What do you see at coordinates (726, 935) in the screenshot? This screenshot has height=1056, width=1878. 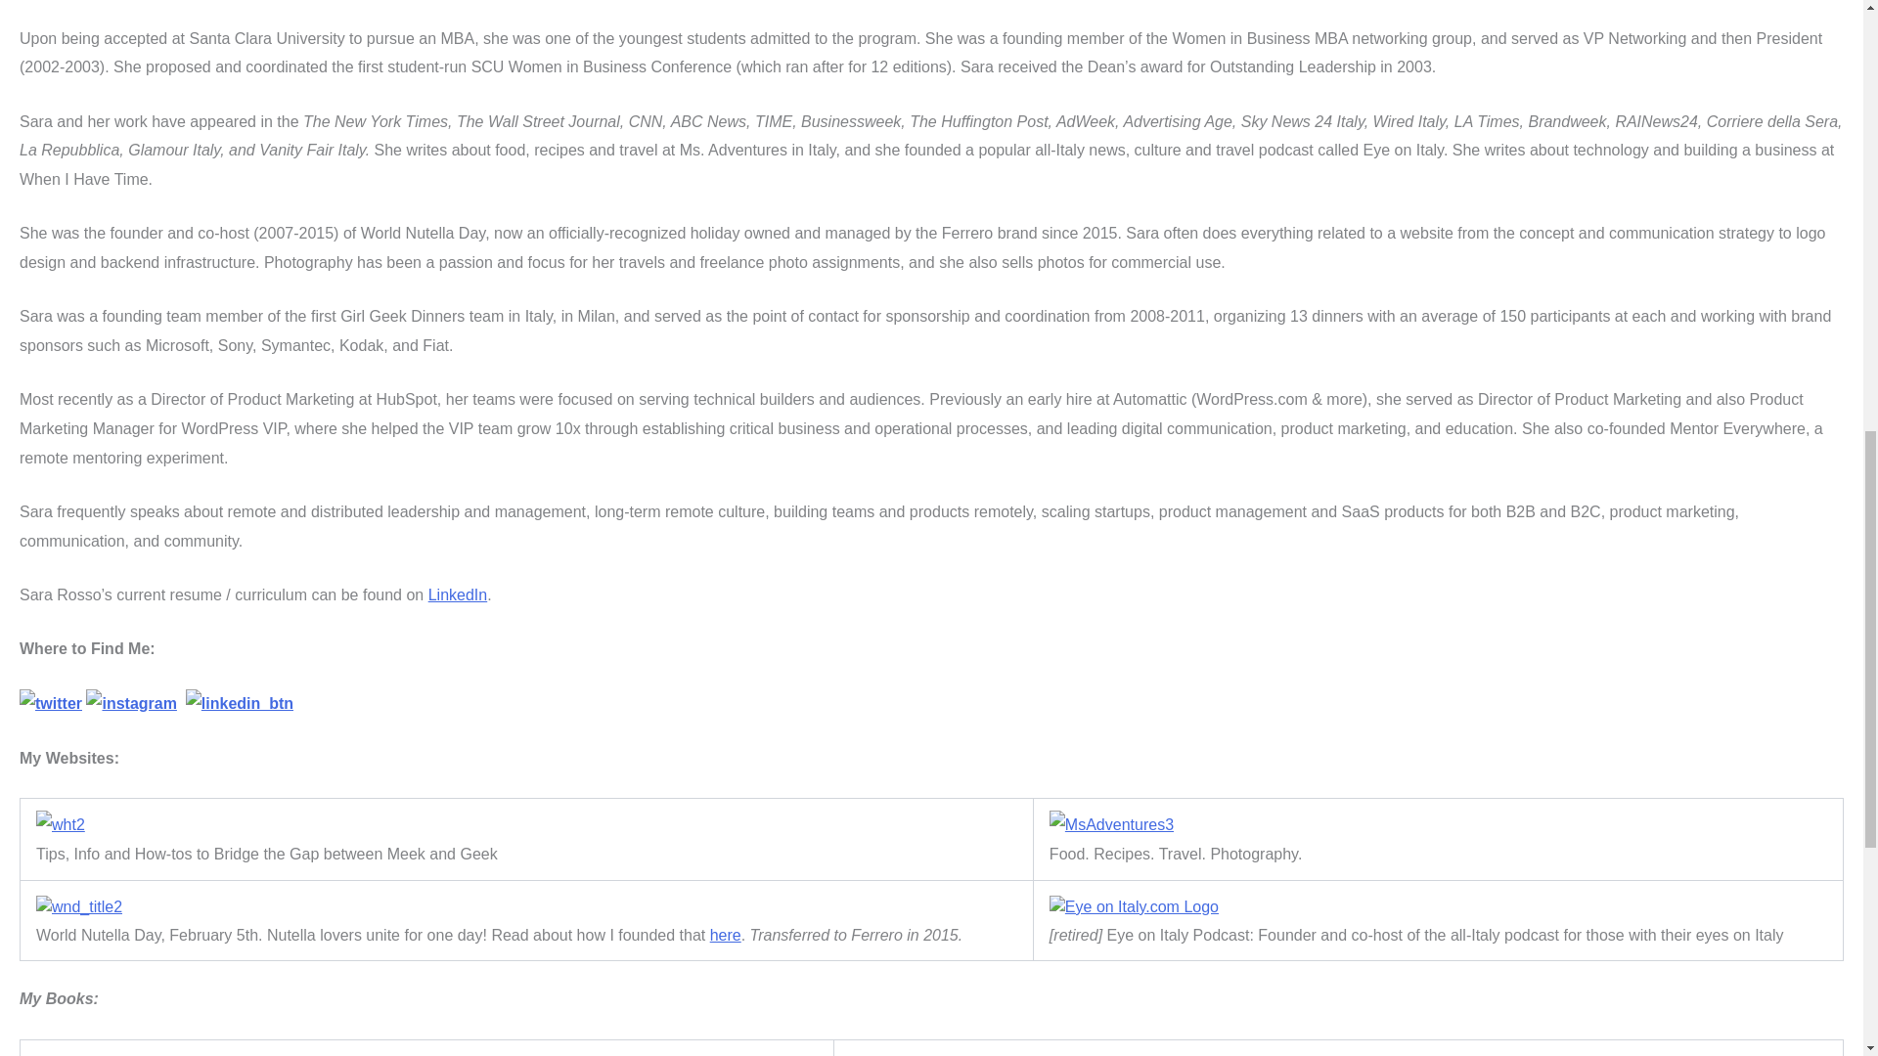 I see `here` at bounding box center [726, 935].